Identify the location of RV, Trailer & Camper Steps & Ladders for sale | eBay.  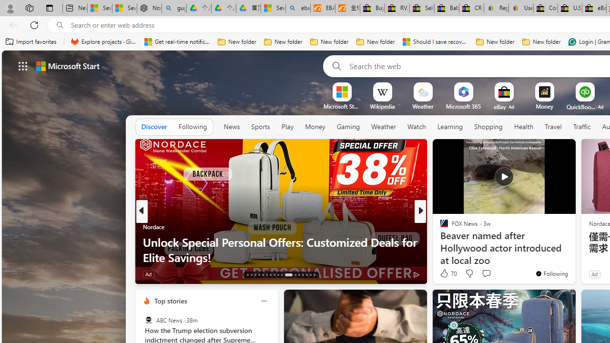
(396, 9).